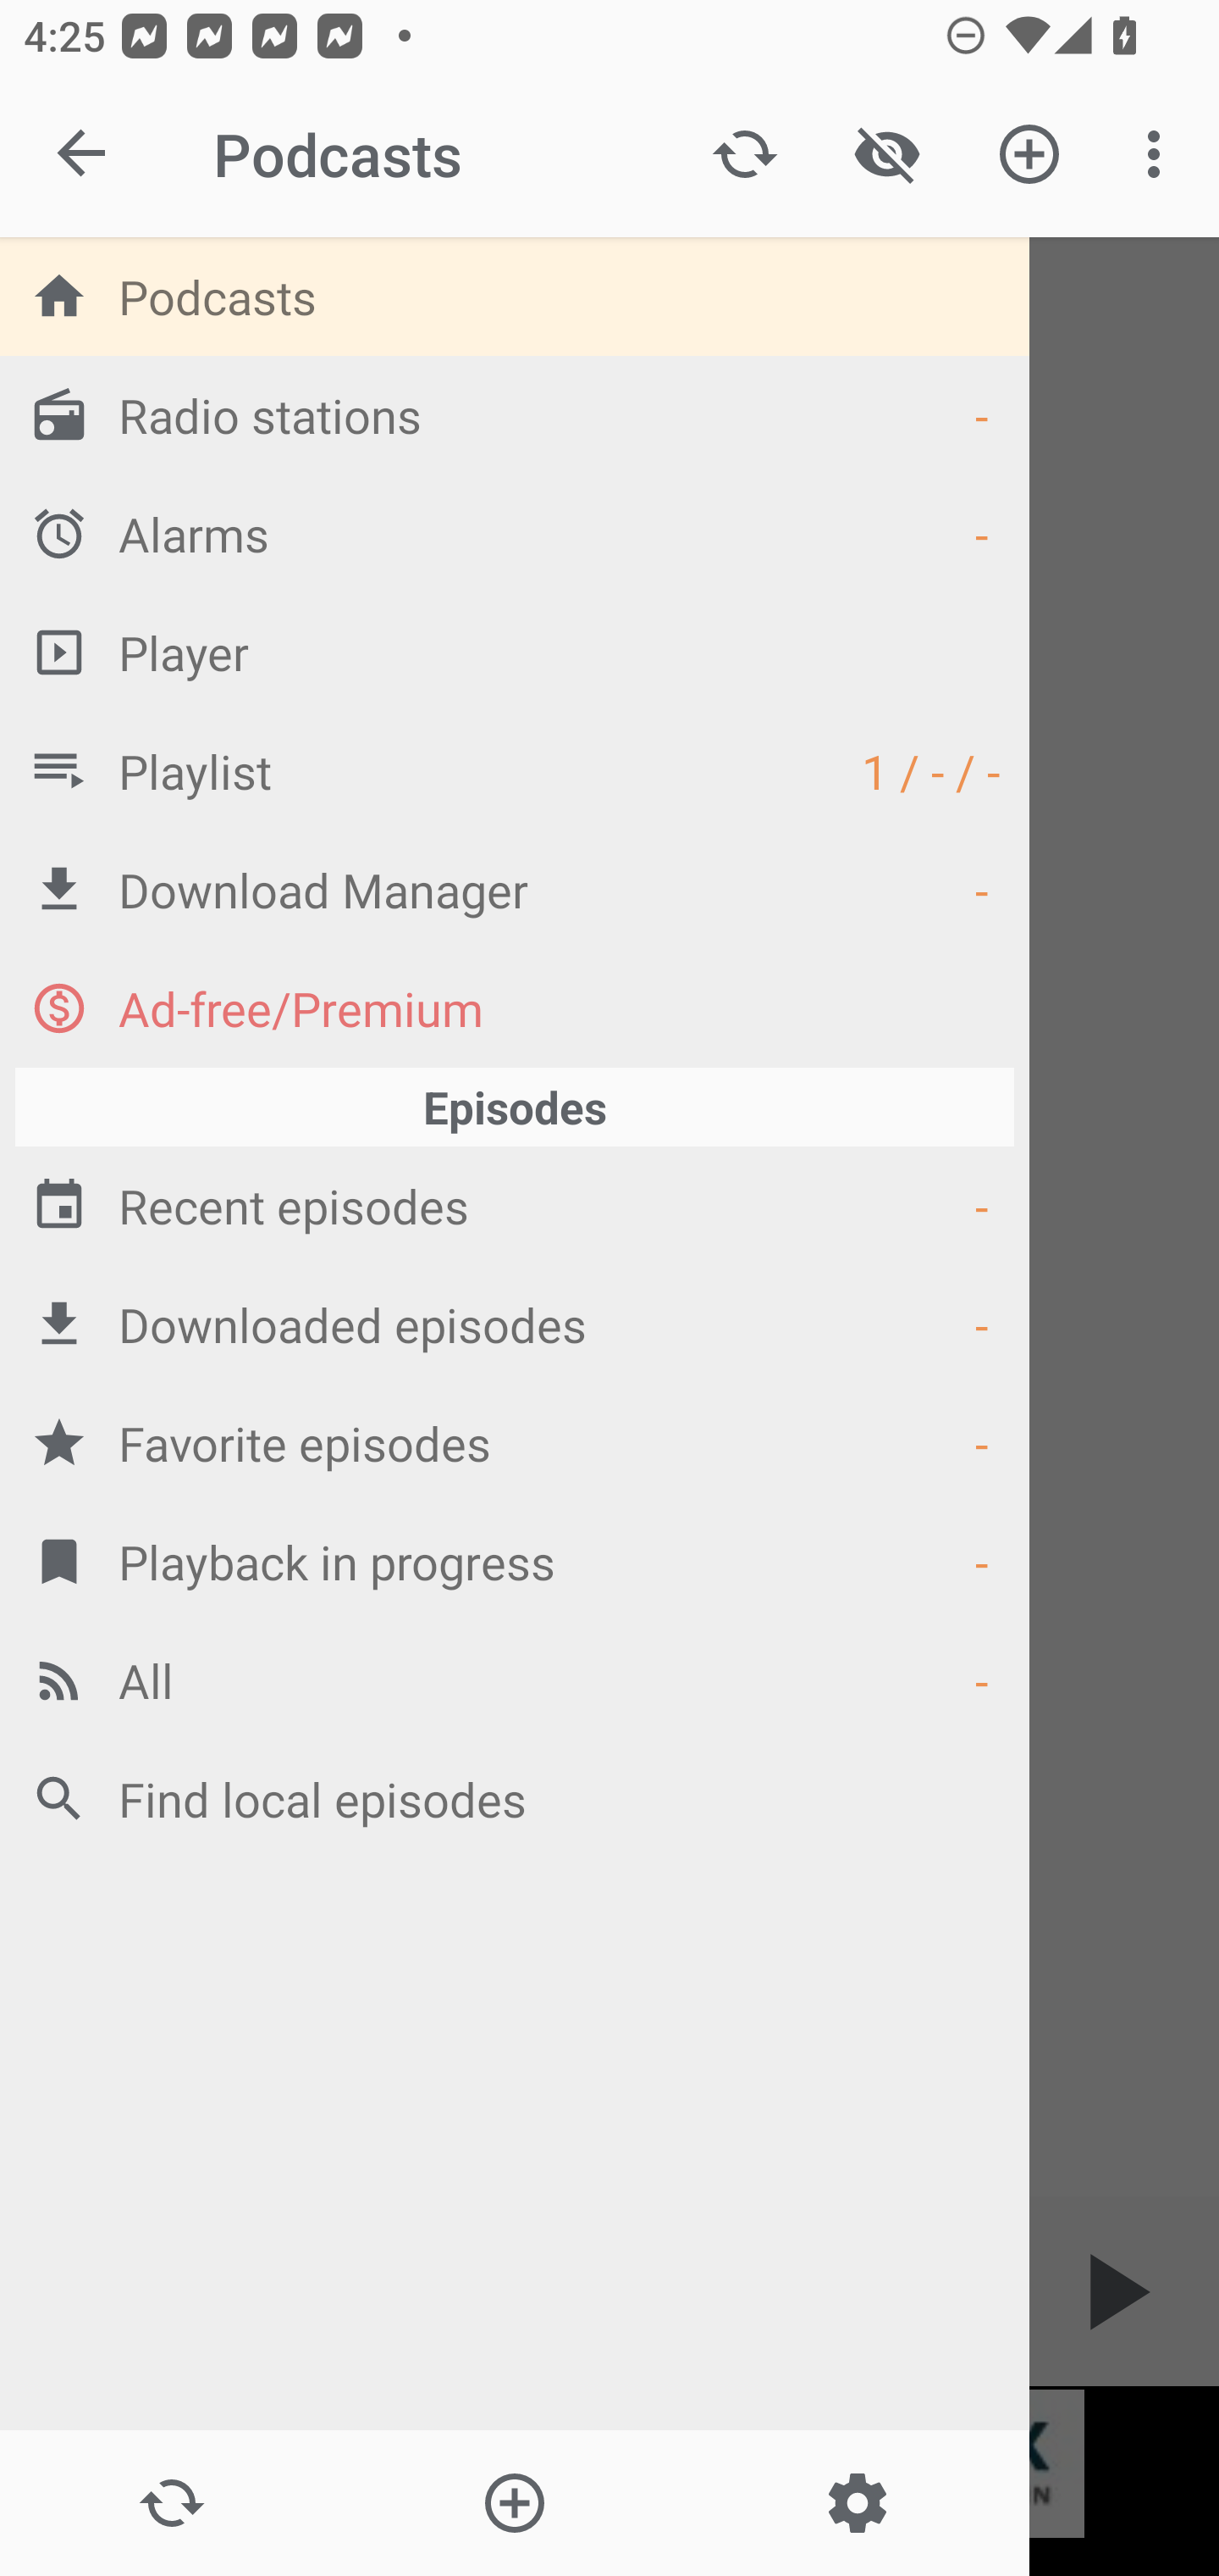 Image resolution: width=1219 pixels, height=2576 pixels. What do you see at coordinates (745, 154) in the screenshot?
I see `Update` at bounding box center [745, 154].